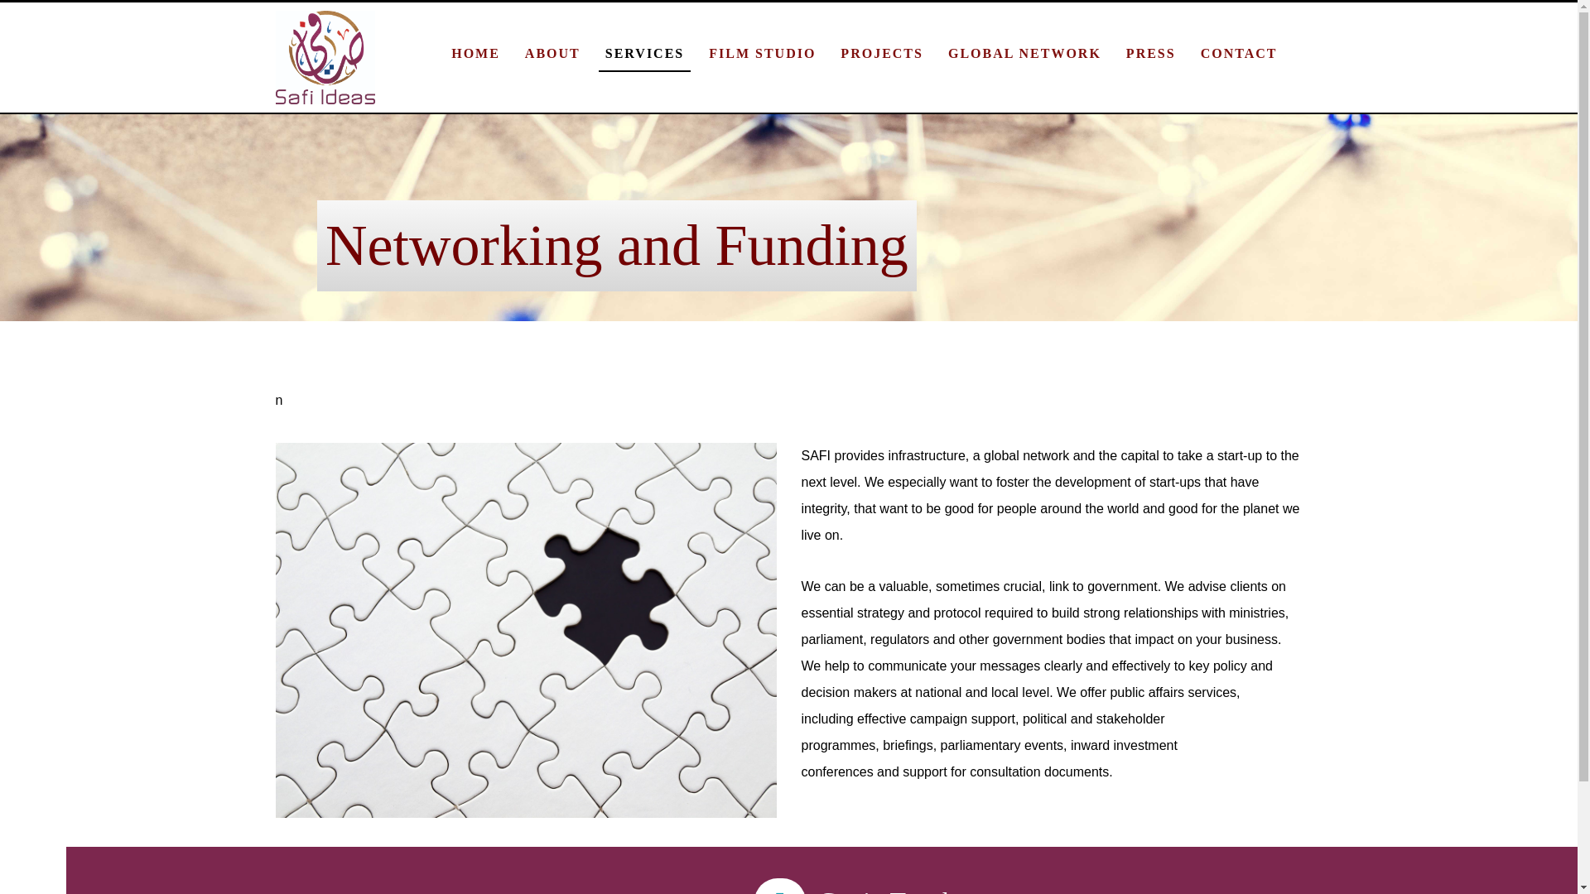  What do you see at coordinates (552, 54) in the screenshot?
I see `ABOUT` at bounding box center [552, 54].